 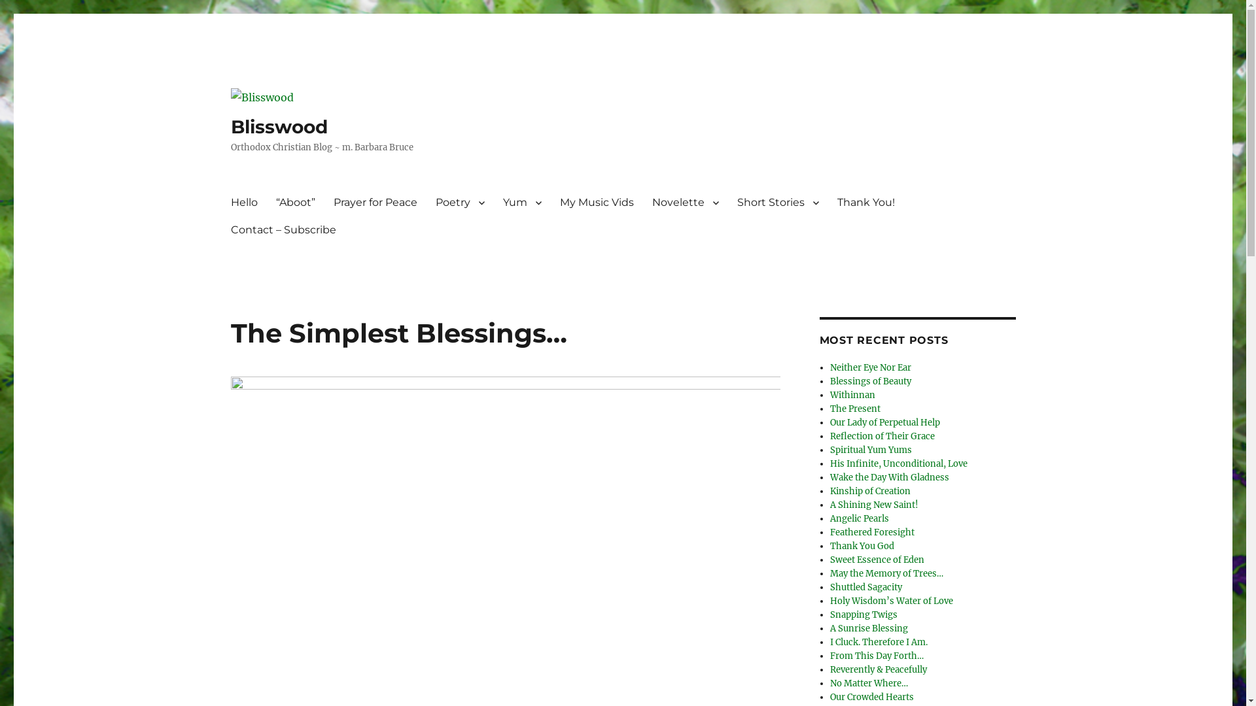 I want to click on Hello, so click(x=243, y=203).